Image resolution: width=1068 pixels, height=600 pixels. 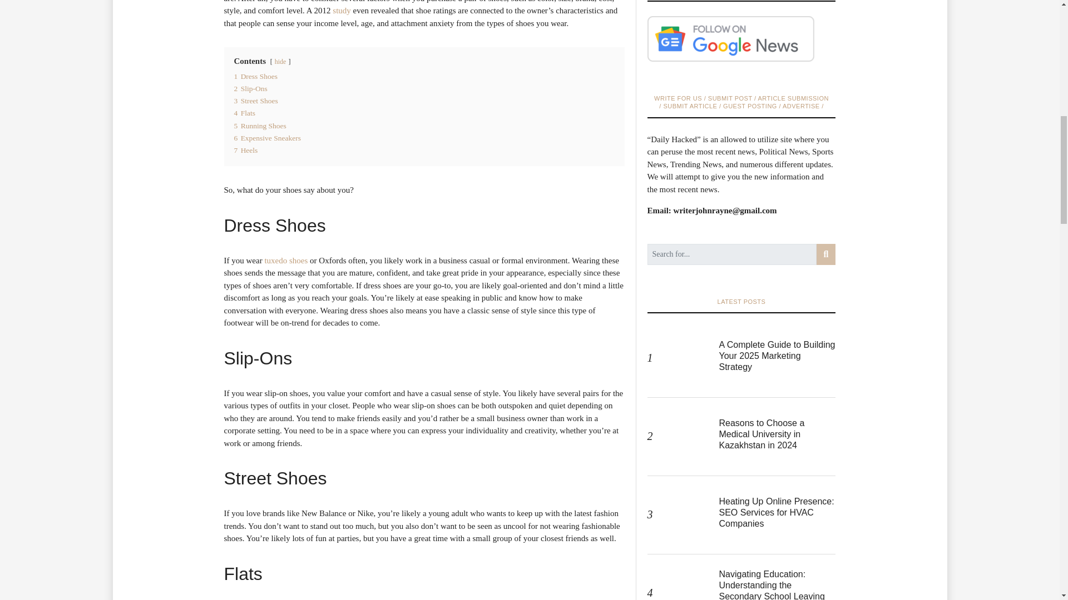 What do you see at coordinates (260, 126) in the screenshot?
I see `5 Running Shoes` at bounding box center [260, 126].